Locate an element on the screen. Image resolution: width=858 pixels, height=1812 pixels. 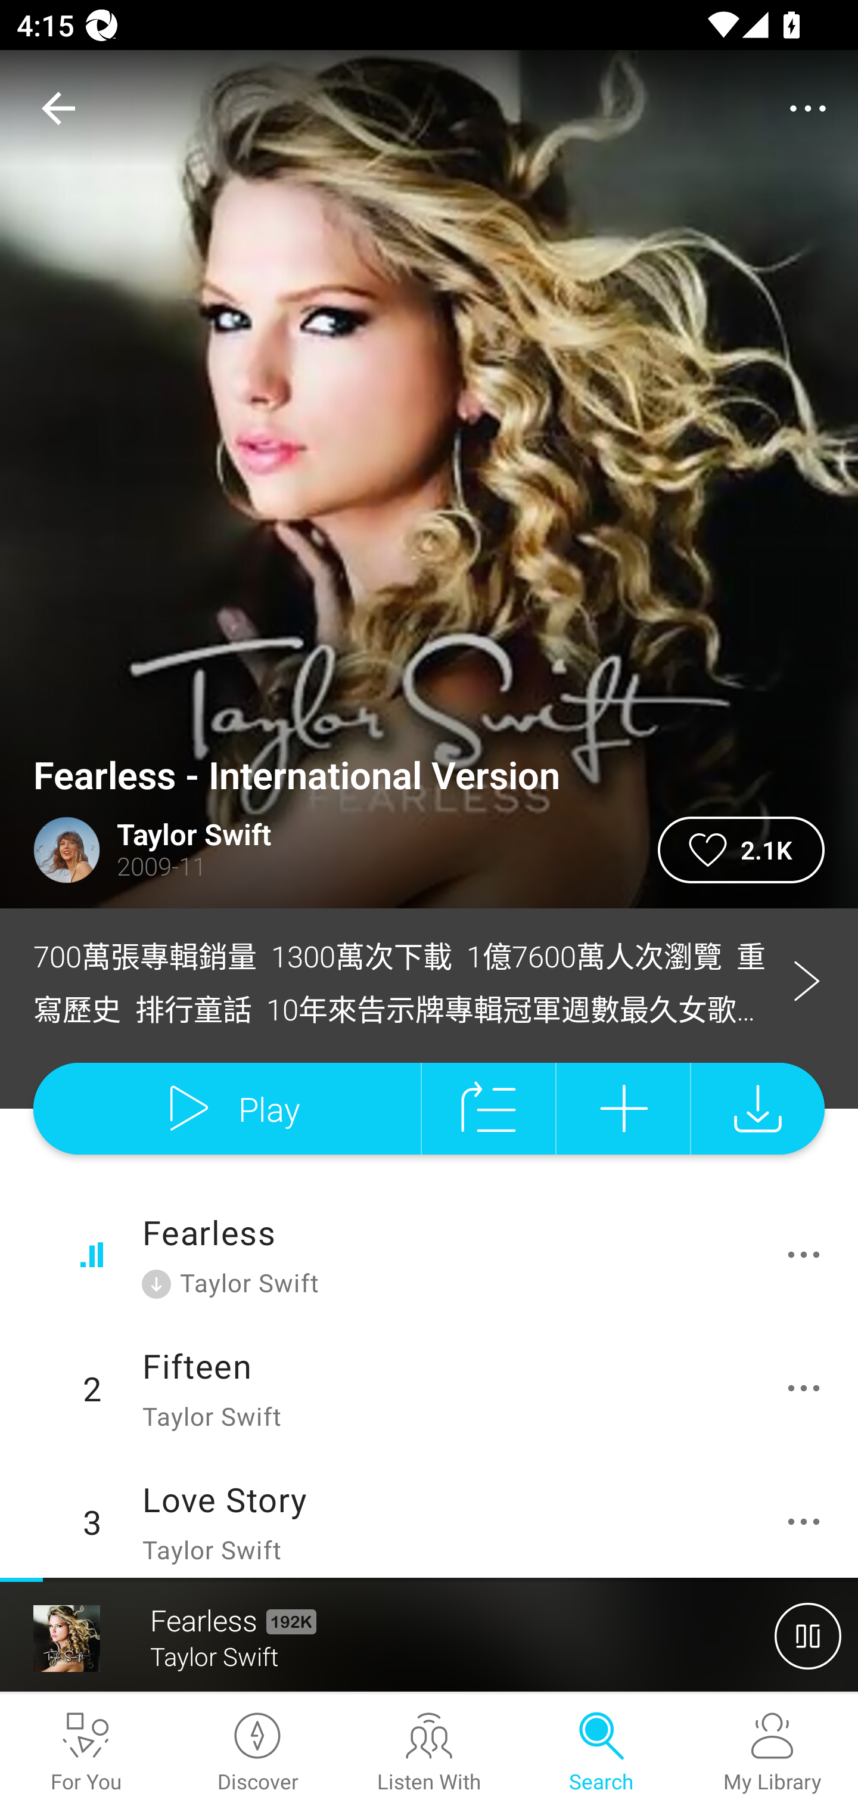
3 Love Story Taylor Swift 更多操作選項 is located at coordinates (429, 1516).